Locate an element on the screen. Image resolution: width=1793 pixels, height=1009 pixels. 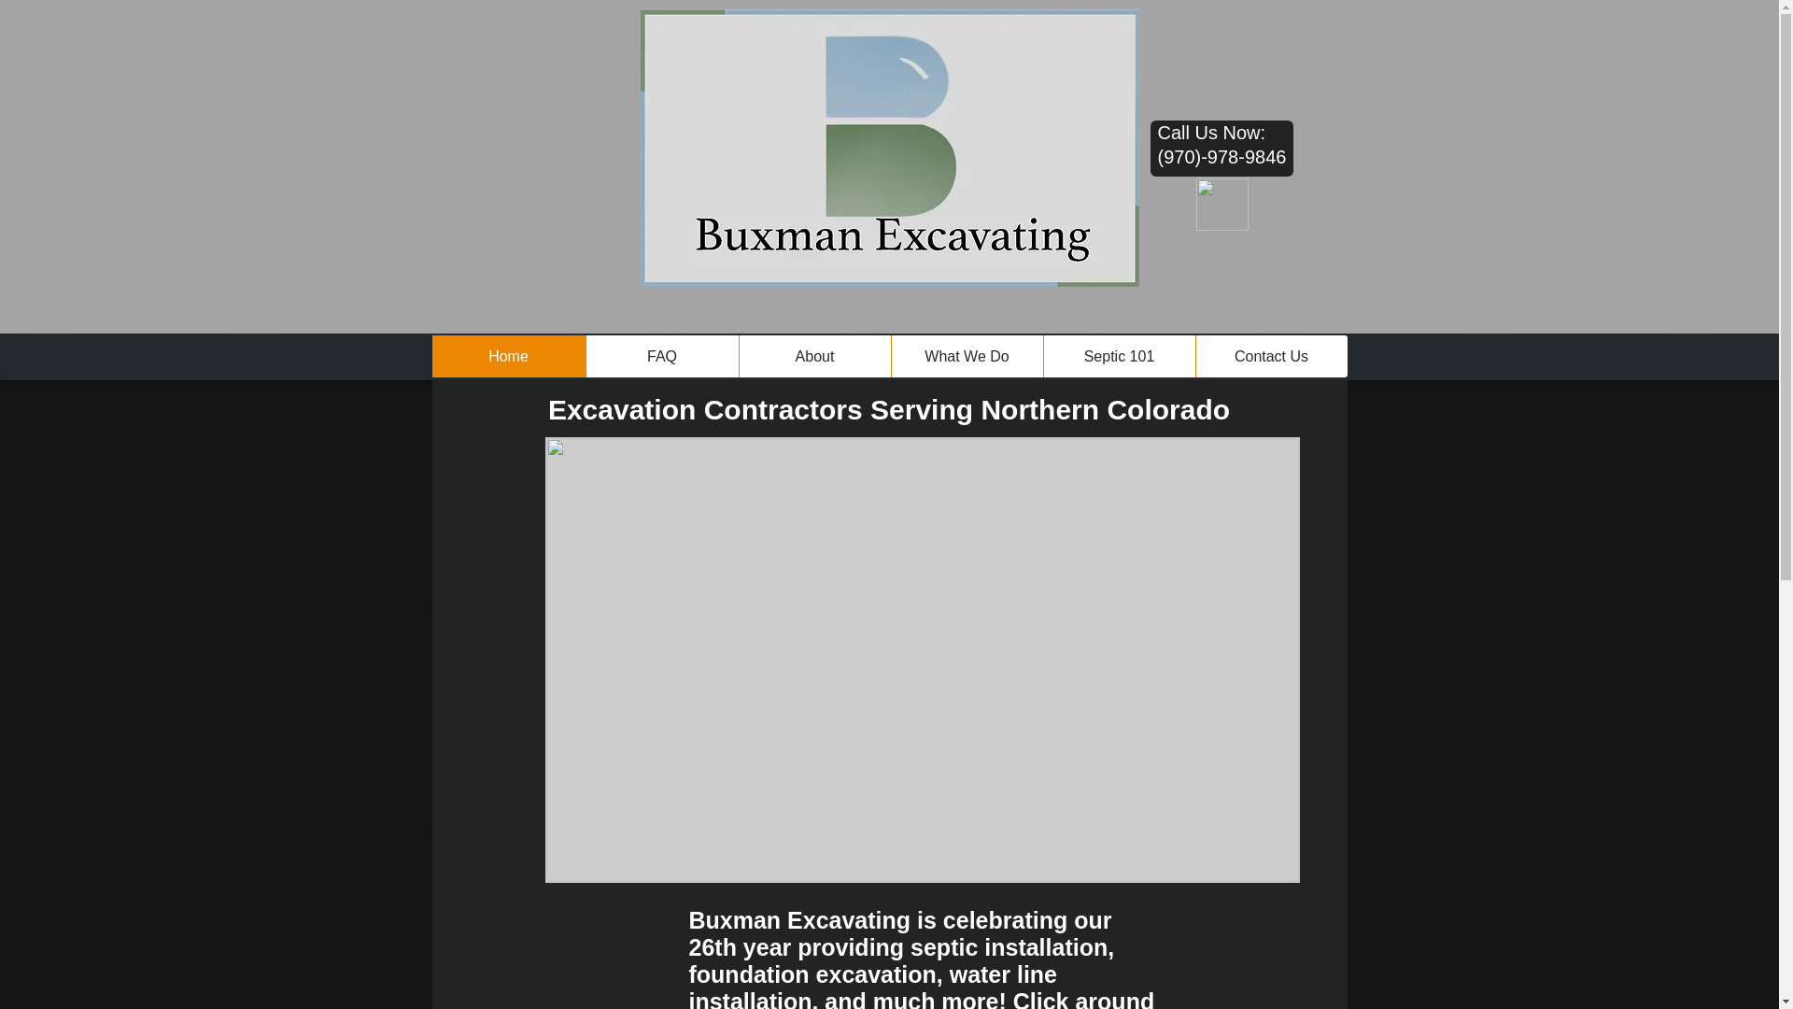
FAQ is located at coordinates (660, 355).